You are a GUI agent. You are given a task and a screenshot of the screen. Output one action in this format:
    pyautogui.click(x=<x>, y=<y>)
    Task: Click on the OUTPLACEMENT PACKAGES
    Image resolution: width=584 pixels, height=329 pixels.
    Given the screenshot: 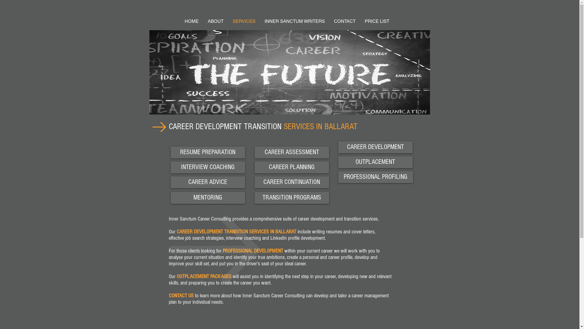 What is the action you would take?
    pyautogui.click(x=204, y=277)
    